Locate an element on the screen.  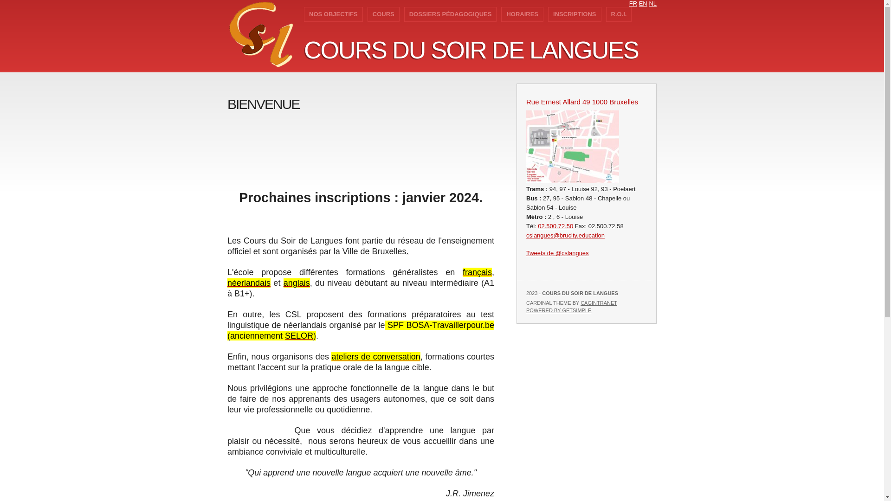
NL is located at coordinates (652, 4).